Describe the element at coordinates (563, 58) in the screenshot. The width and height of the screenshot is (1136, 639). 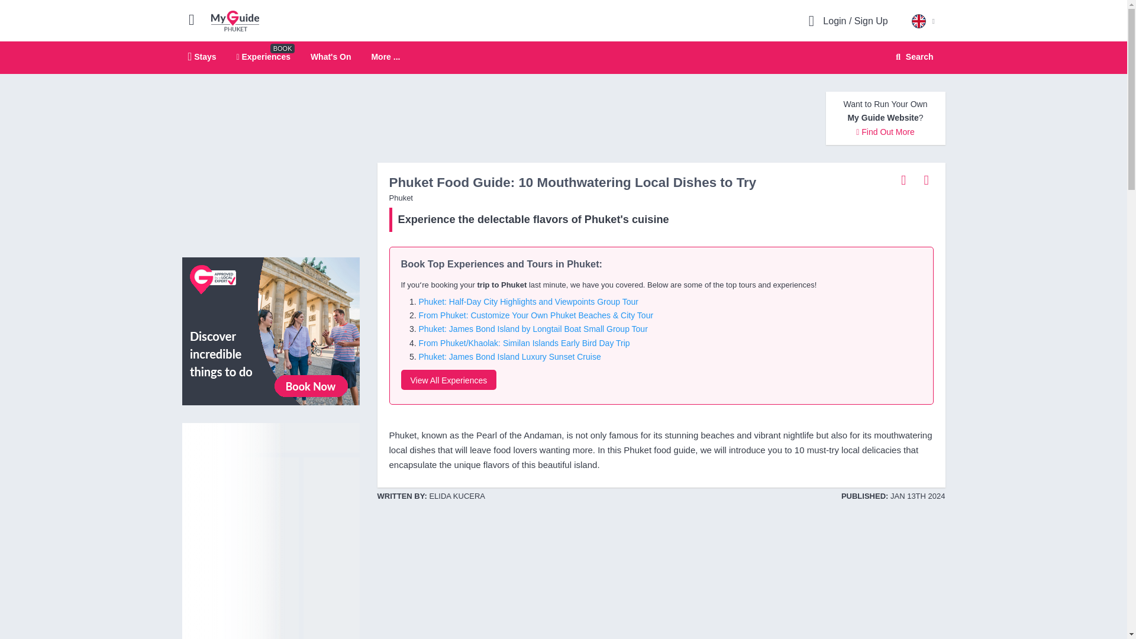
I see `My Guide Phuket` at that location.